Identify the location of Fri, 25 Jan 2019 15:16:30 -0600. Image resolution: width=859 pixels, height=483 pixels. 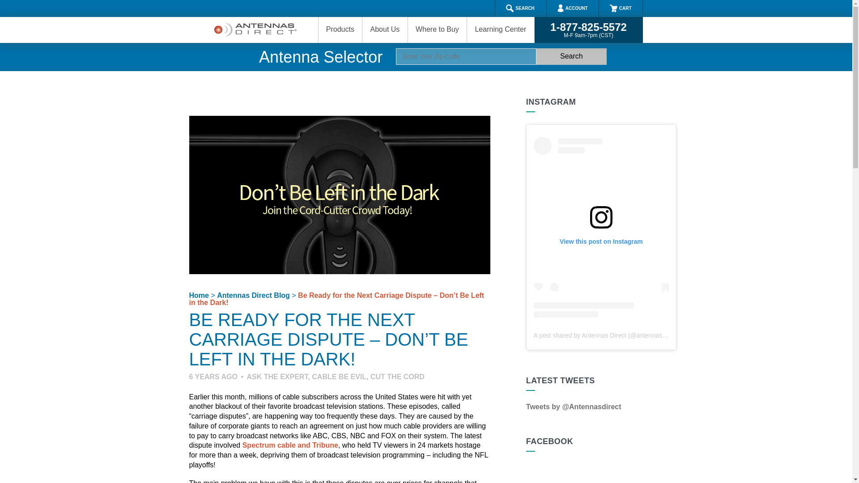
(213, 377).